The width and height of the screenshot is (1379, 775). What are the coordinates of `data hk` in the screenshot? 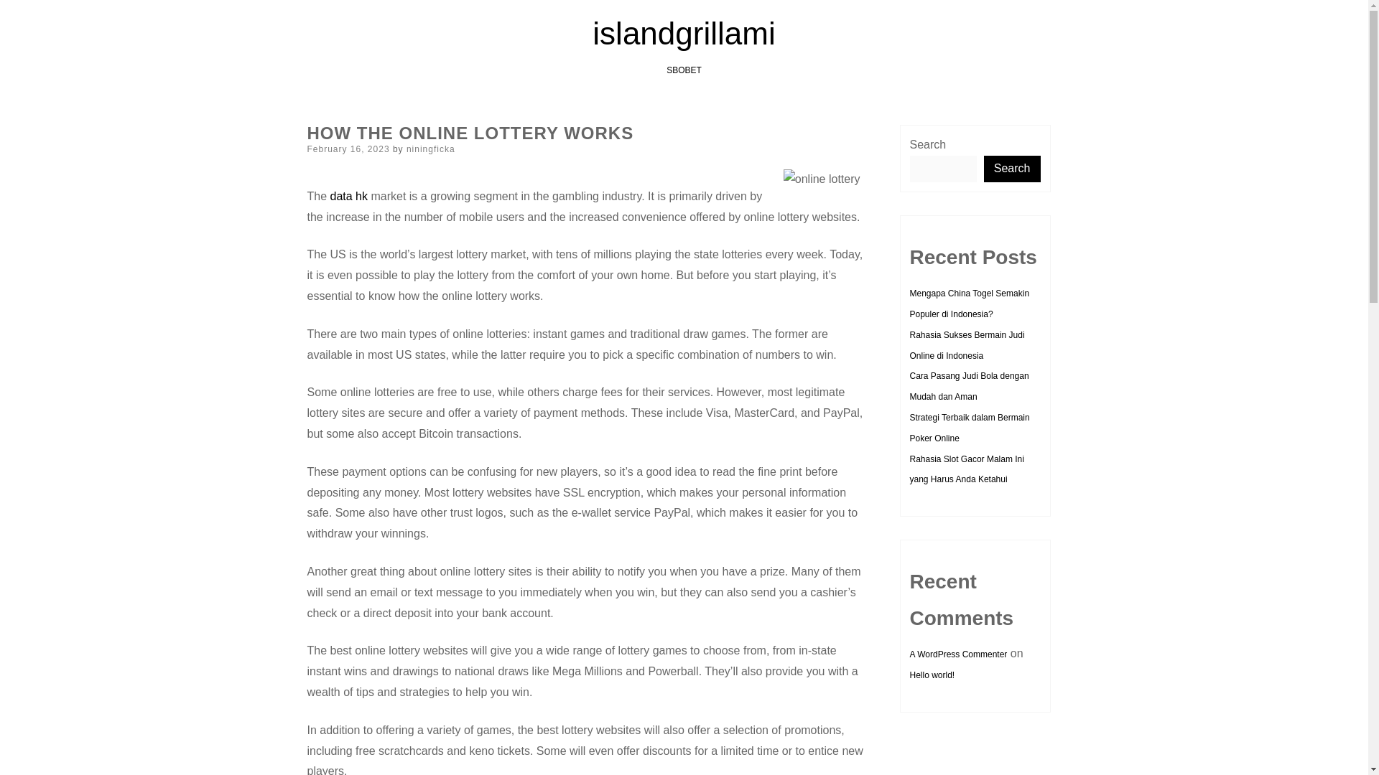 It's located at (349, 195).